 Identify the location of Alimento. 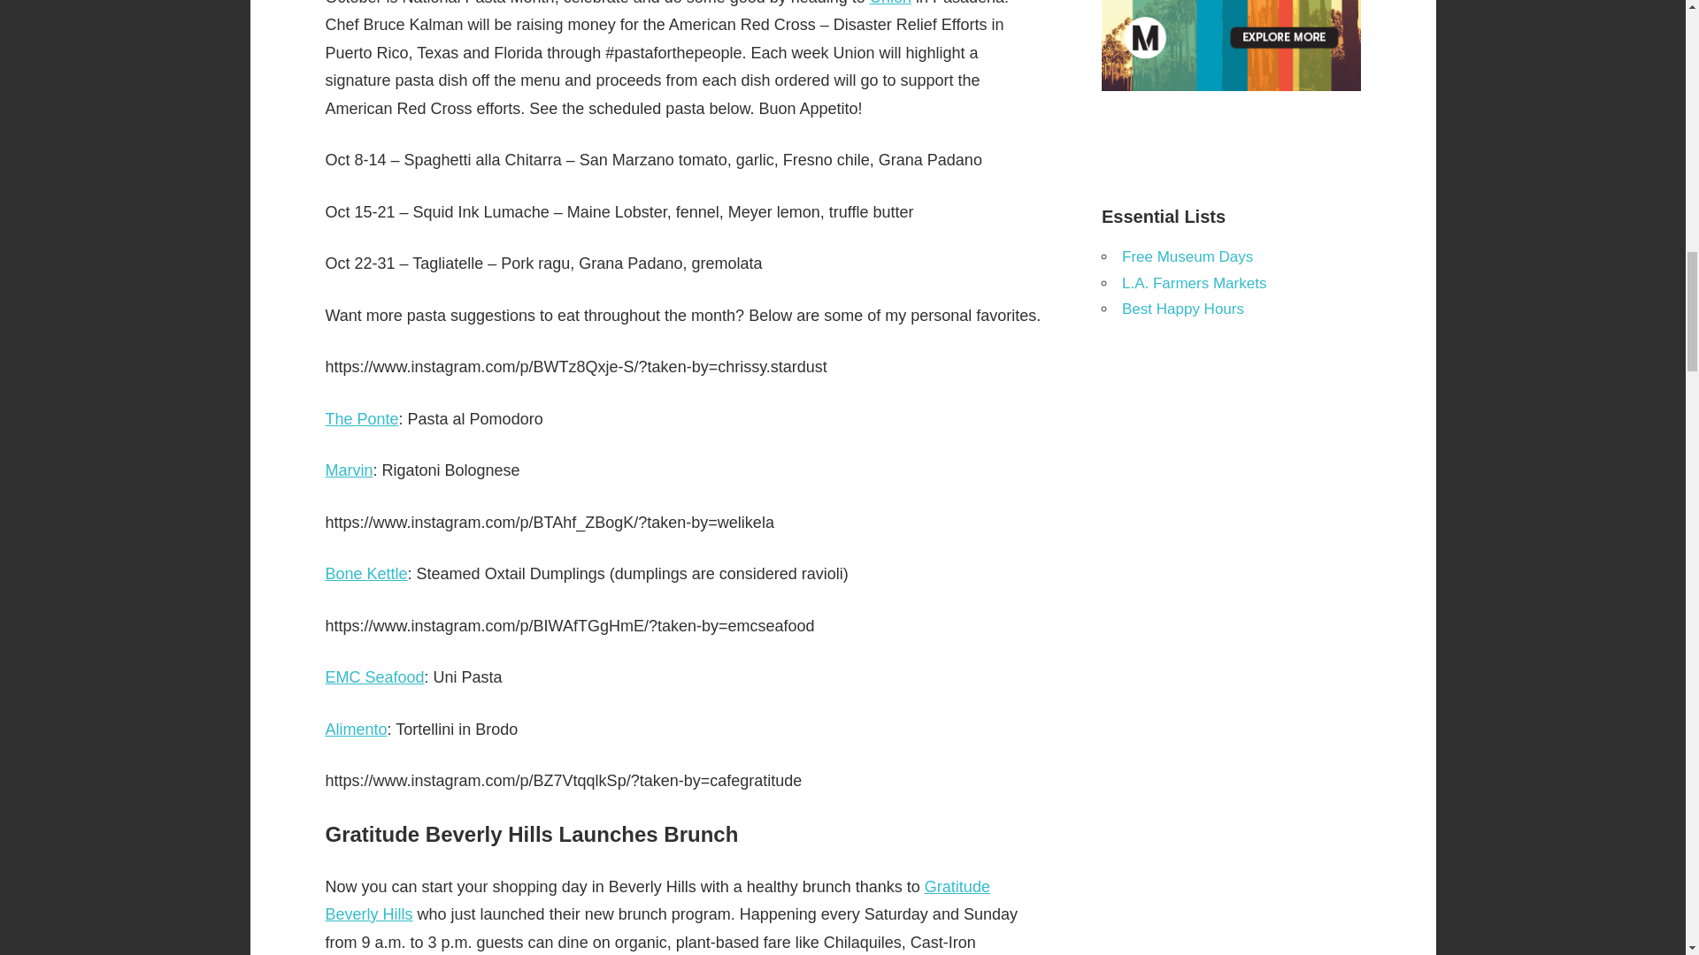
(356, 729).